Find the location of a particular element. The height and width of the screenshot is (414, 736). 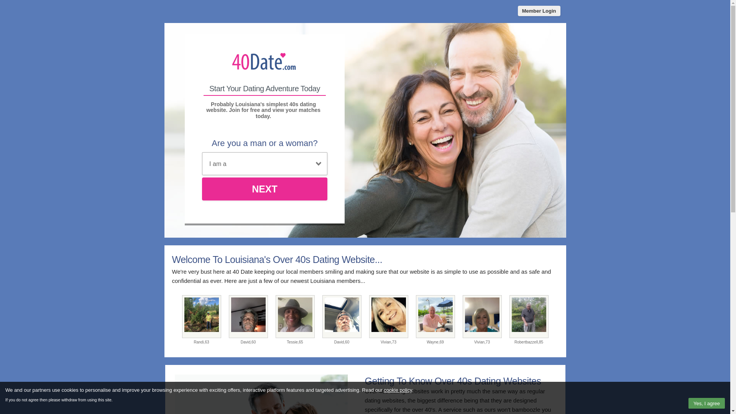

Member Login is located at coordinates (539, 11).